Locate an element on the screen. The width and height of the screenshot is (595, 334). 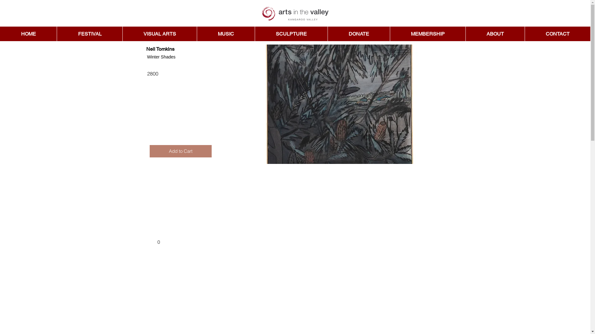
HOME is located at coordinates (29, 34).